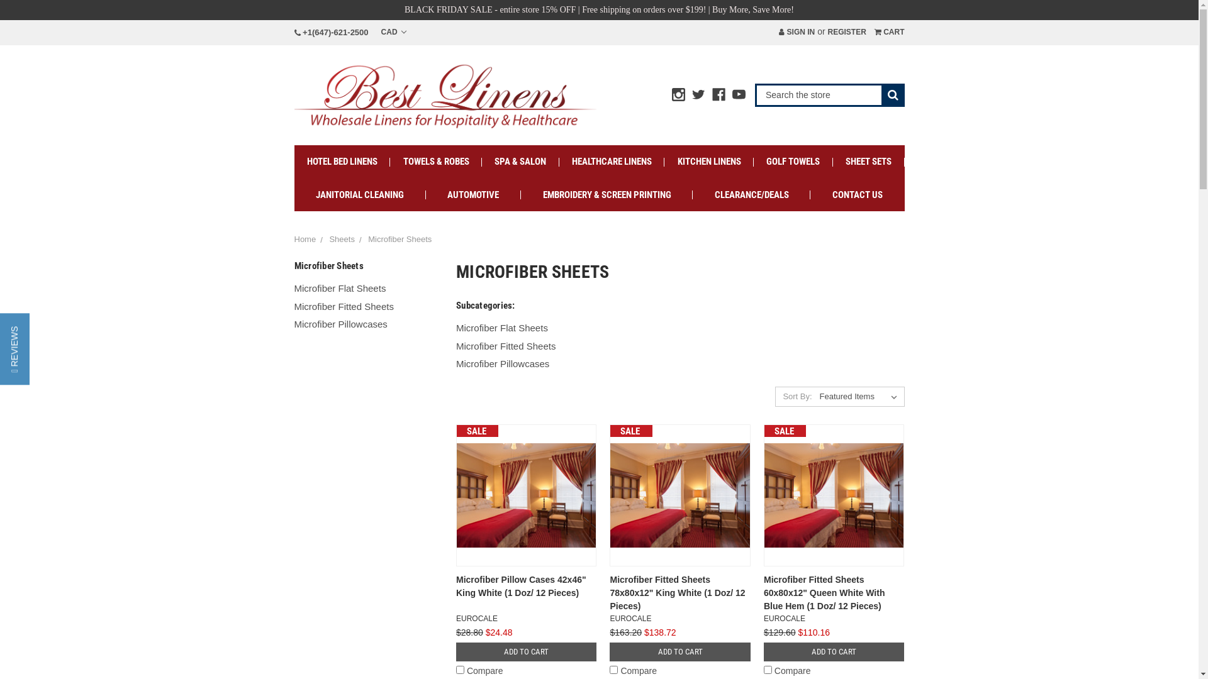  What do you see at coordinates (797, 32) in the screenshot?
I see `SIGN IN` at bounding box center [797, 32].